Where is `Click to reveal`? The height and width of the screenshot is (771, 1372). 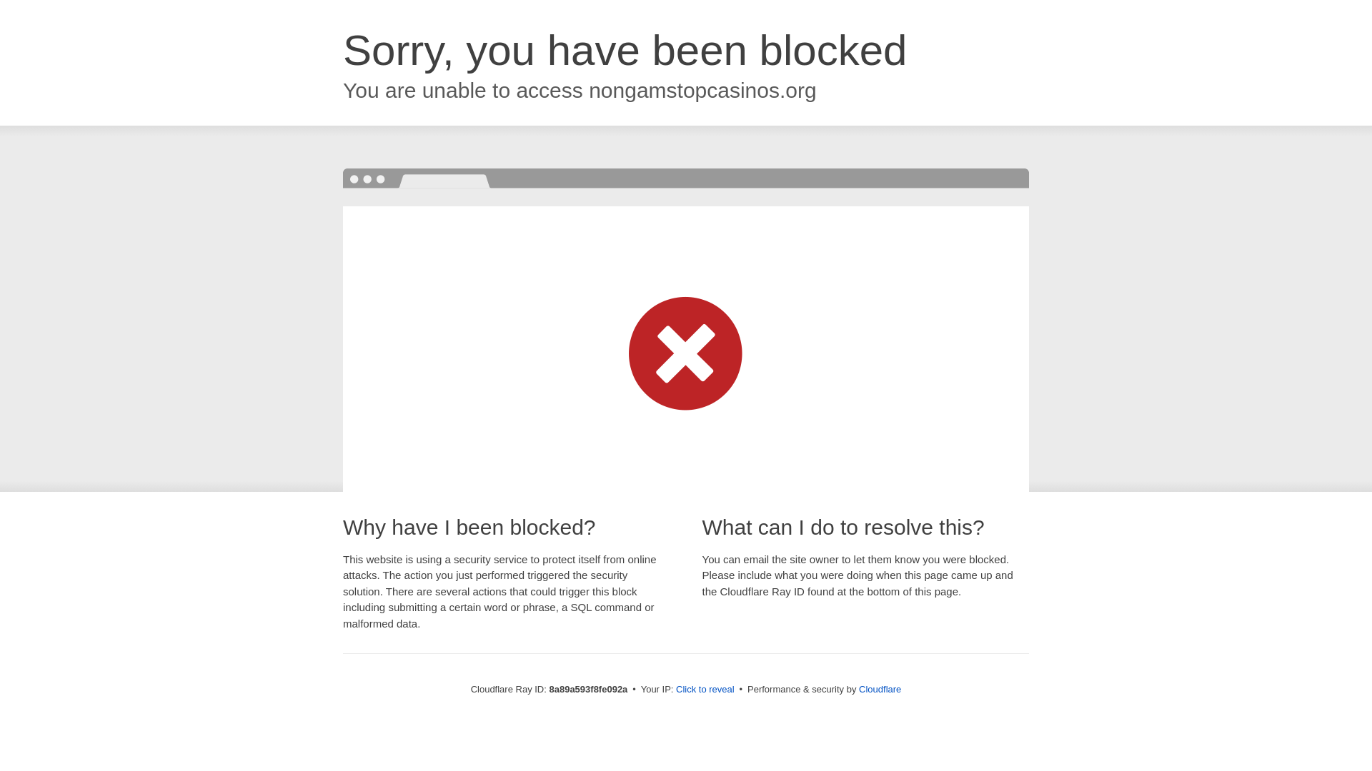
Click to reveal is located at coordinates (705, 690).